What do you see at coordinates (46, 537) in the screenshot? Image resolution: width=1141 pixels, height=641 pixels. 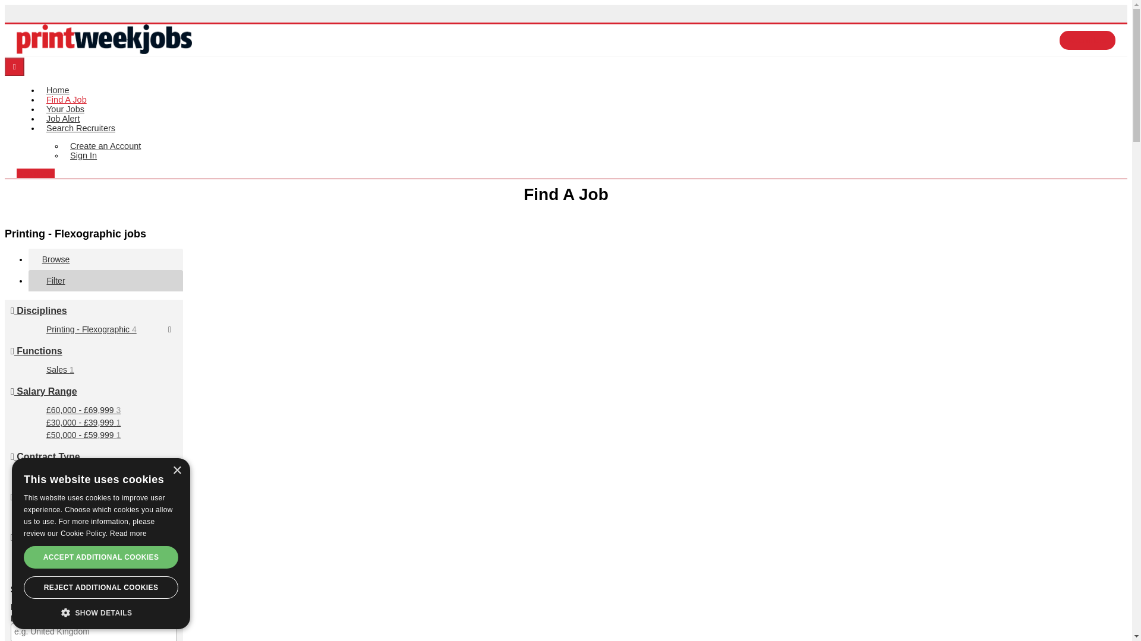 I see `Recruiter Type` at bounding box center [46, 537].